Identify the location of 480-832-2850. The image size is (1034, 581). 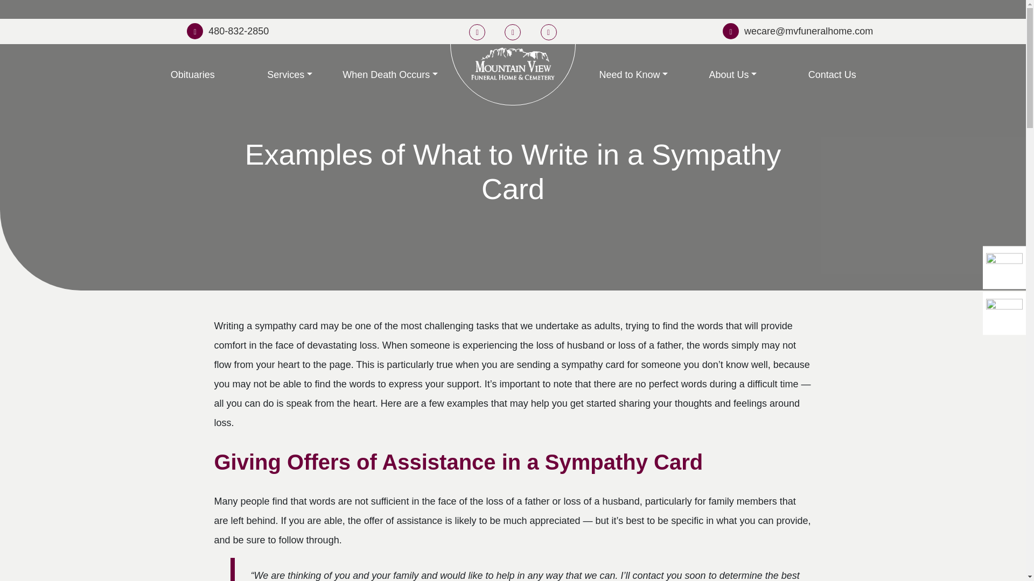
(228, 31).